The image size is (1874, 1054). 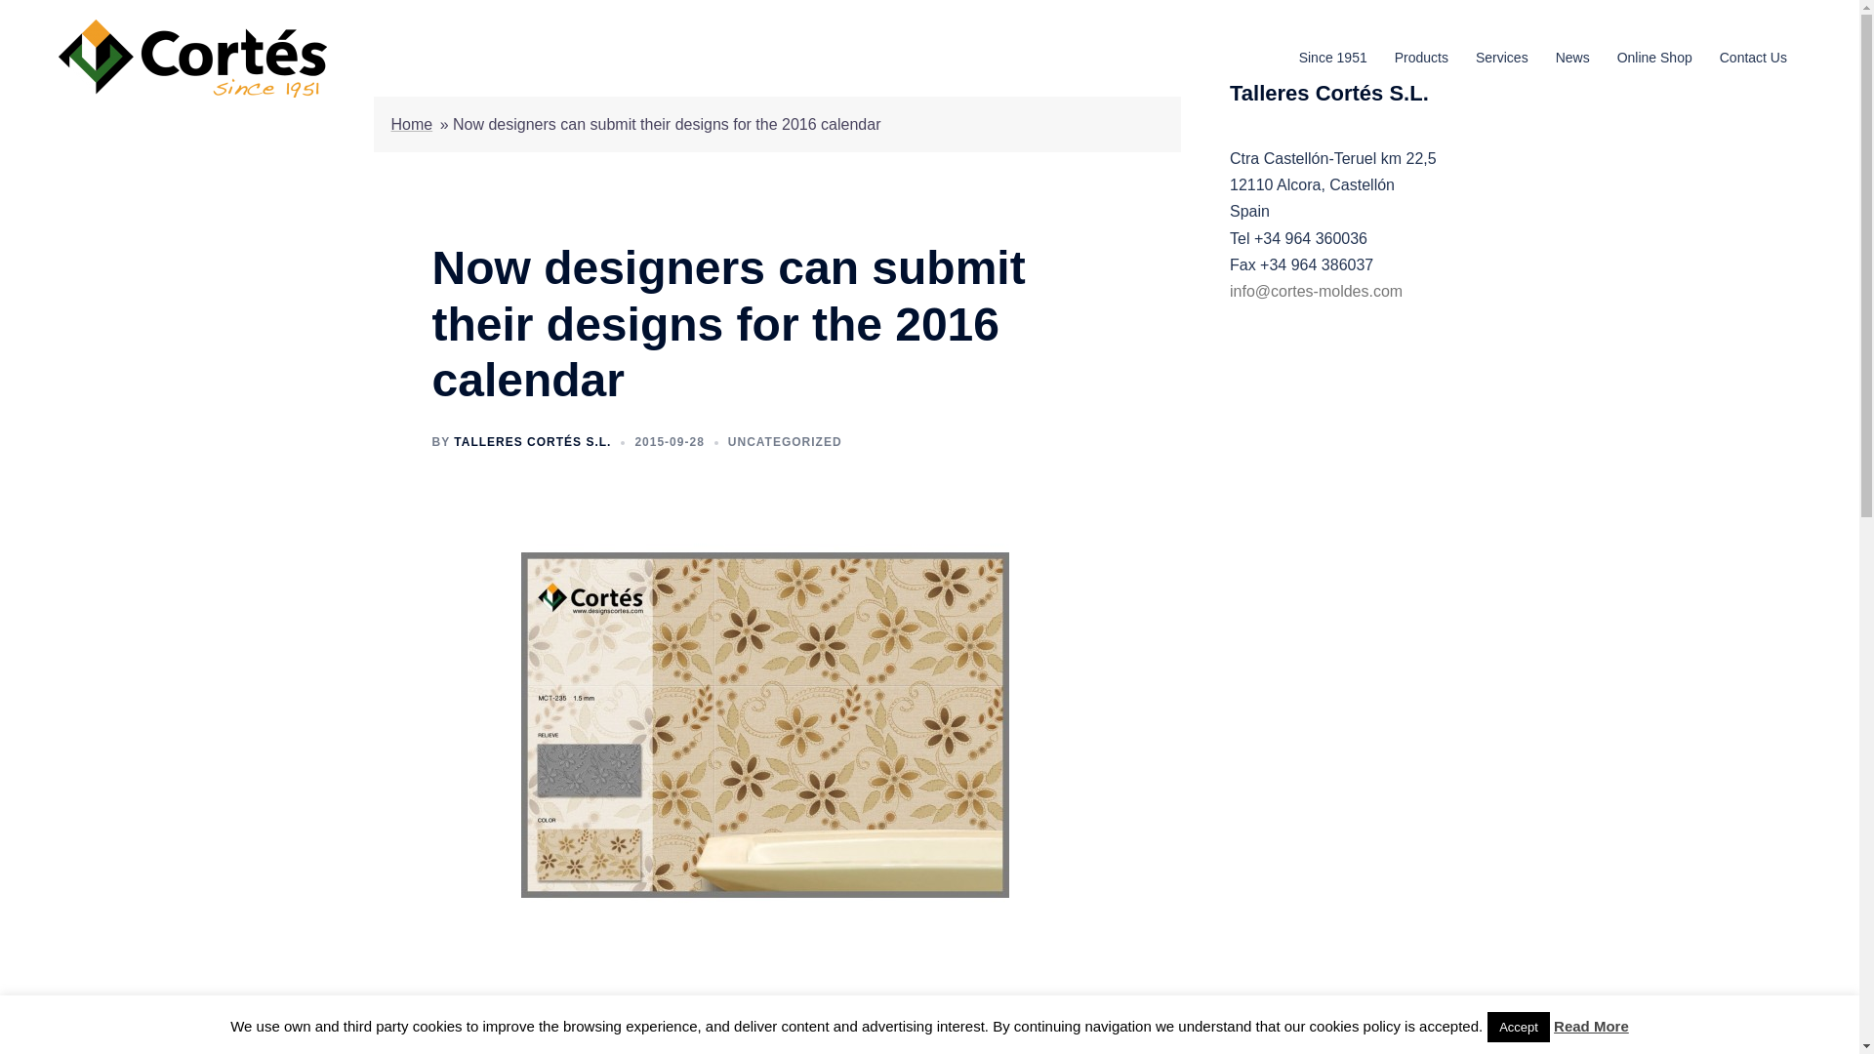 I want to click on UNCATEGORIZED, so click(x=785, y=442).